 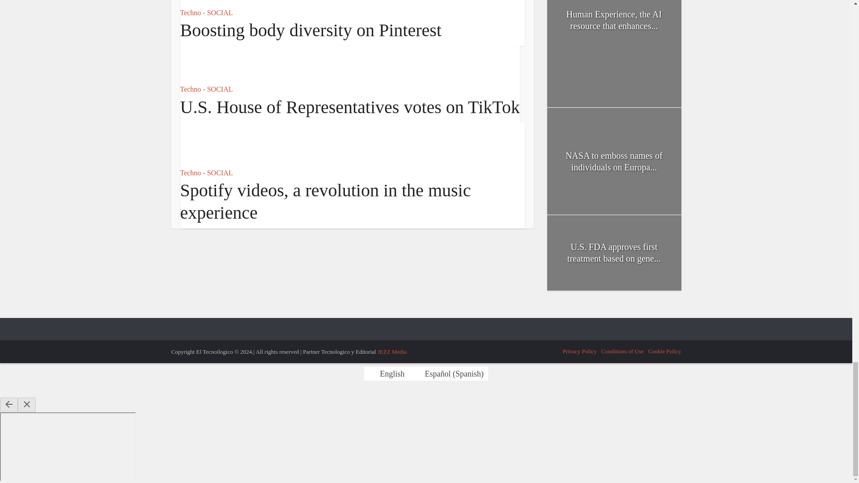 I want to click on U.S. House of Representatives votes on TikTok, so click(x=212, y=64).